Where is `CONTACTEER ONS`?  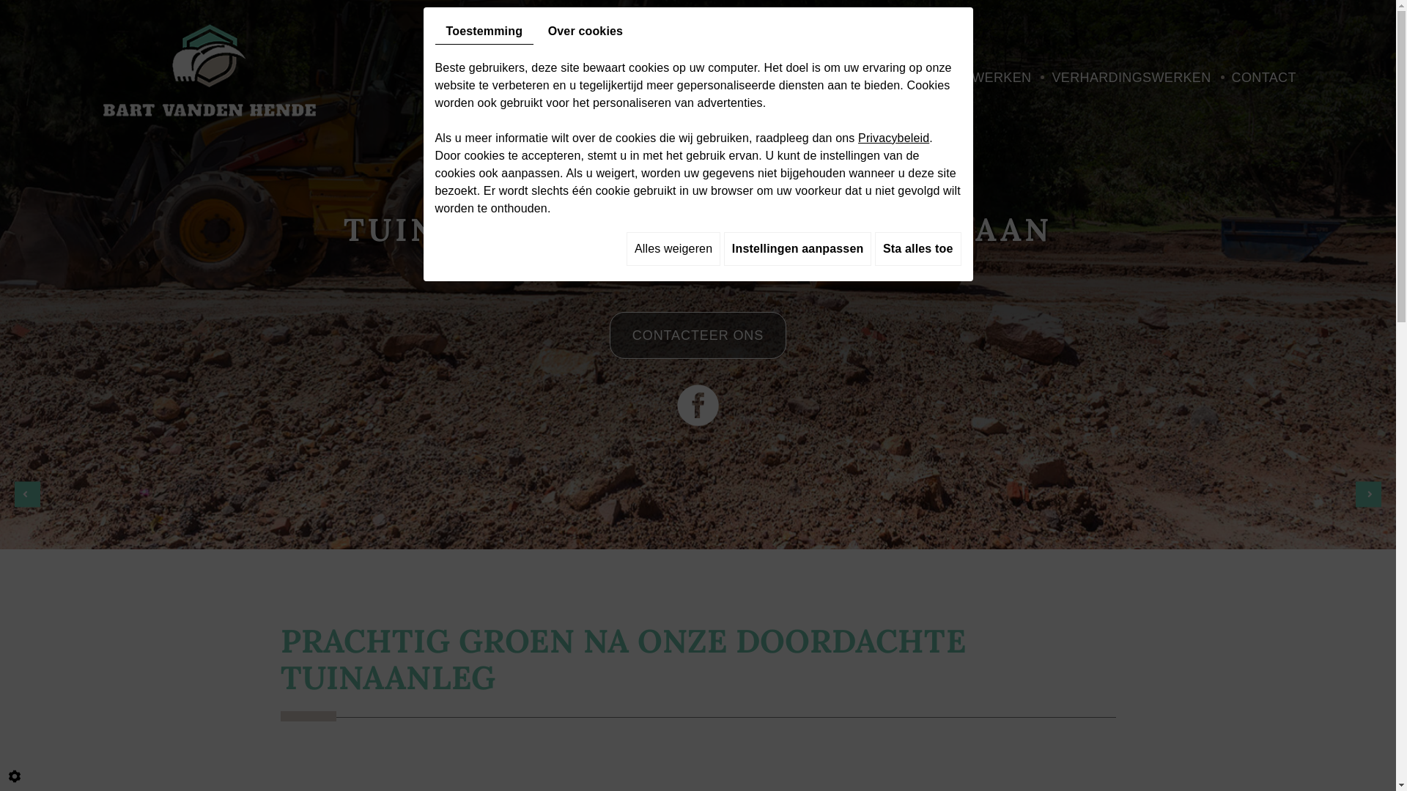
CONTACTEER ONS is located at coordinates (698, 335).